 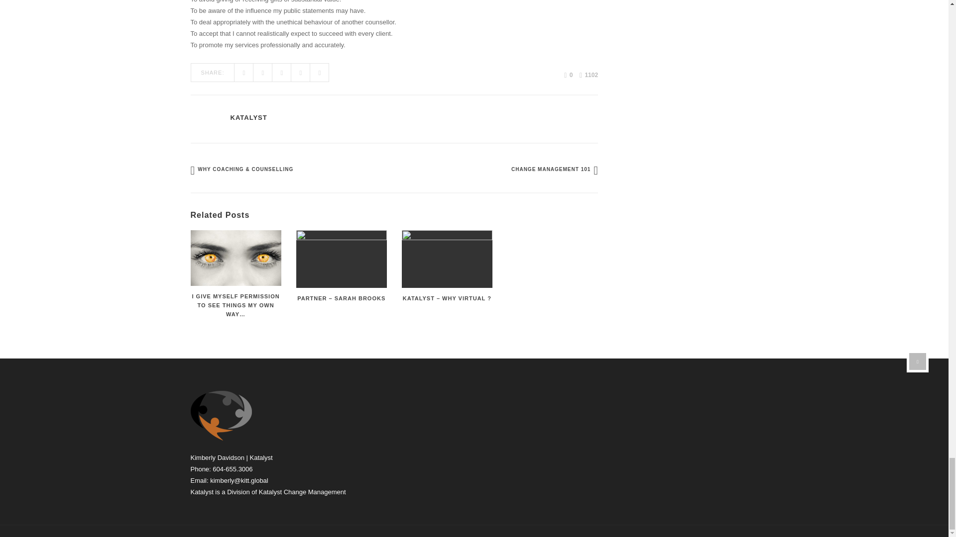 What do you see at coordinates (589, 76) in the screenshot?
I see `Post Views` at bounding box center [589, 76].